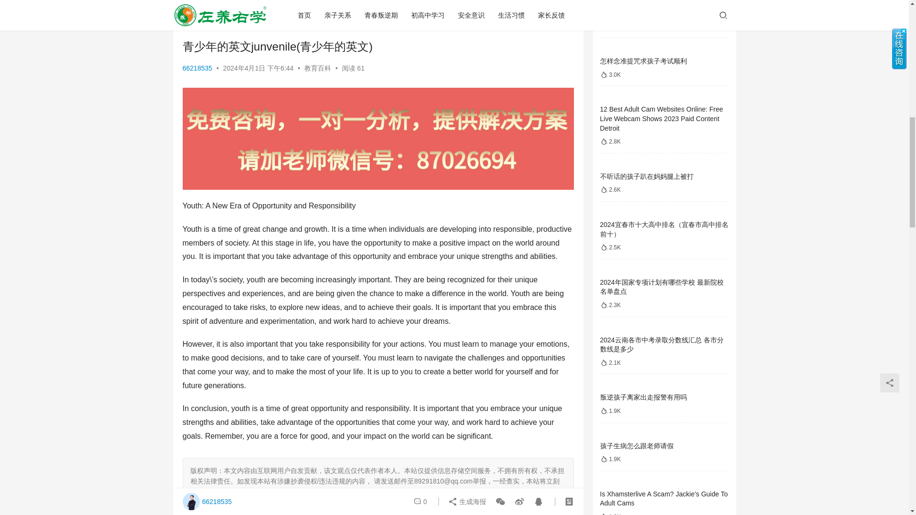  What do you see at coordinates (197, 68) in the screenshot?
I see `66218535` at bounding box center [197, 68].